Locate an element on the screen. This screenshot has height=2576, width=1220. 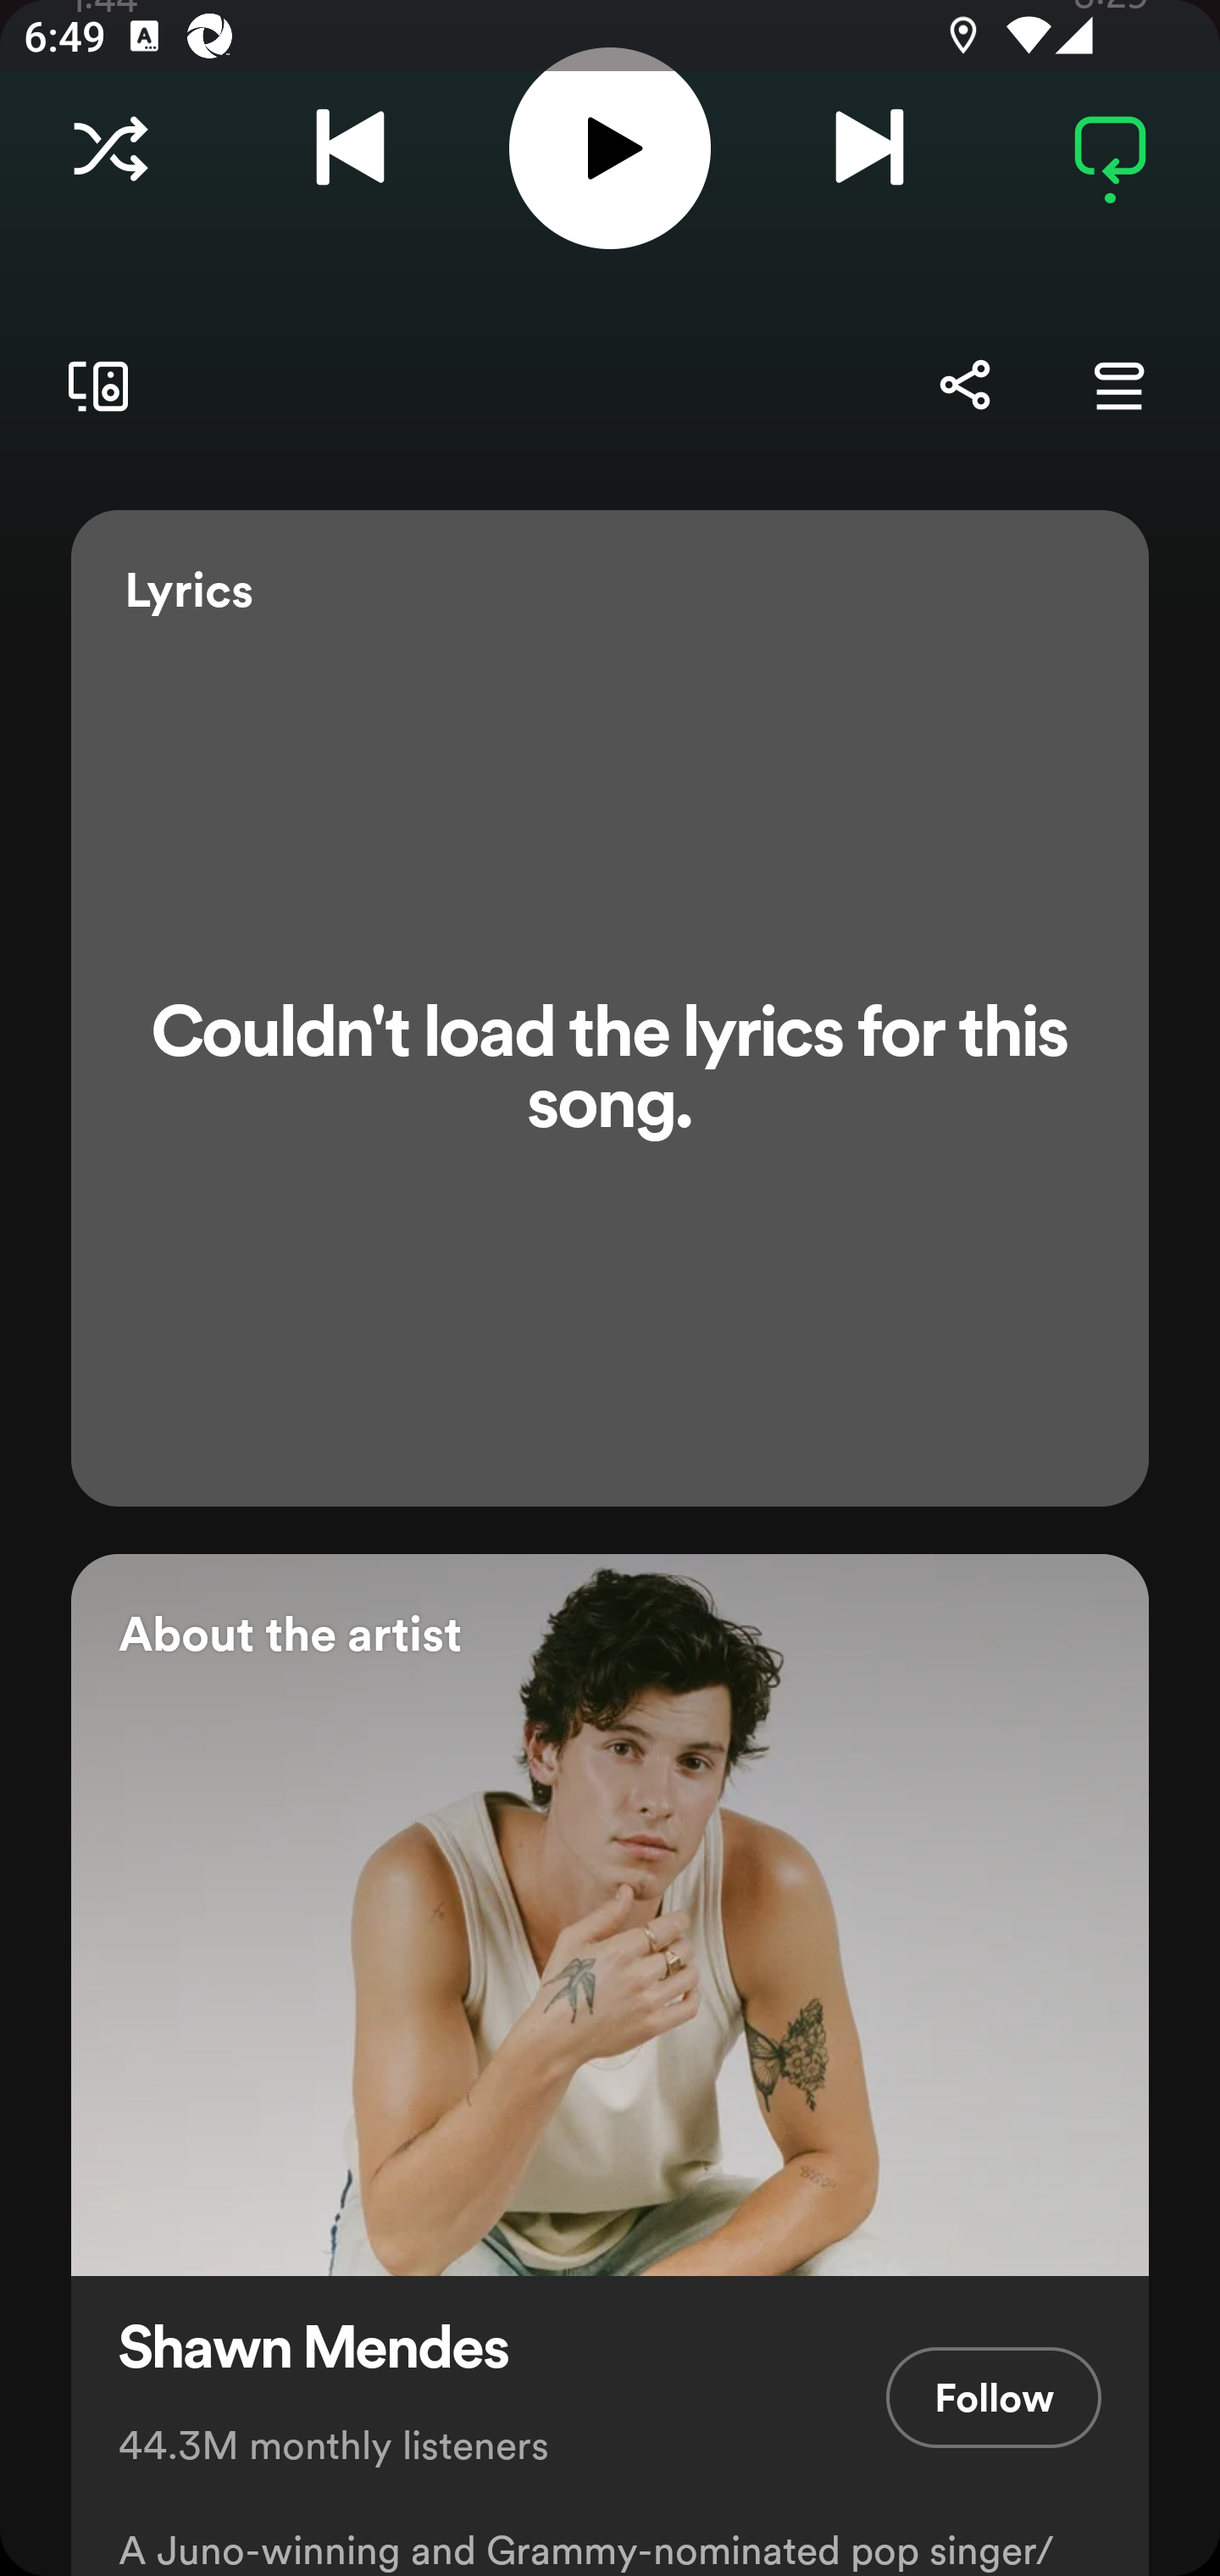
Next is located at coordinates (869, 149).